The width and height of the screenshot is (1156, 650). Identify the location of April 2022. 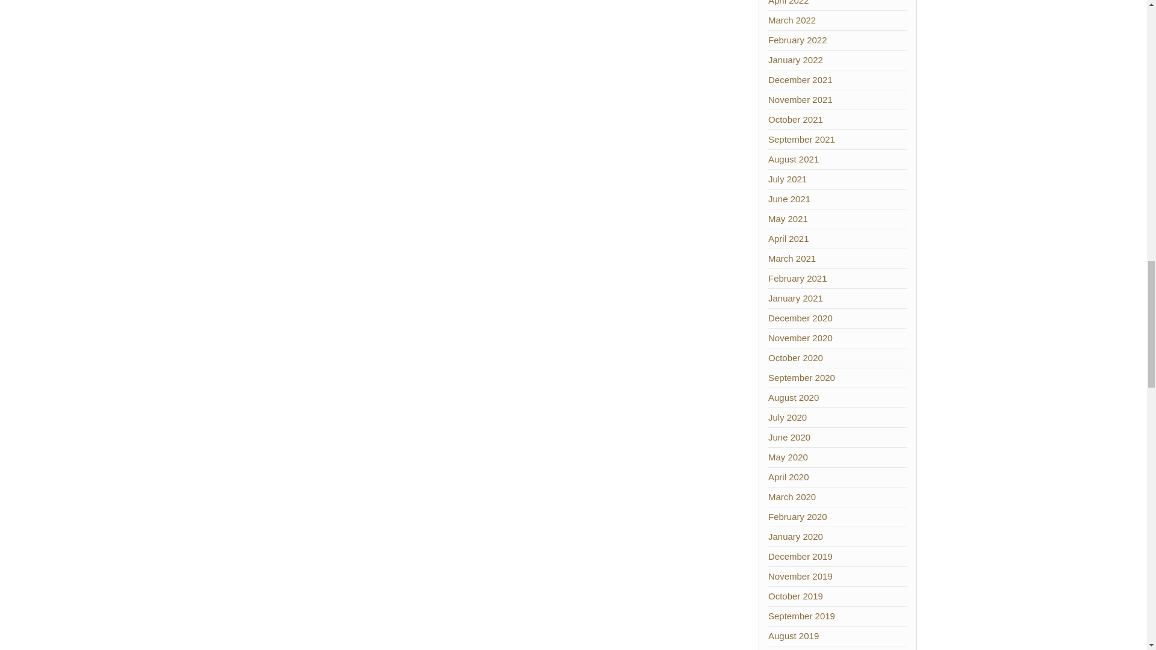
(789, 2).